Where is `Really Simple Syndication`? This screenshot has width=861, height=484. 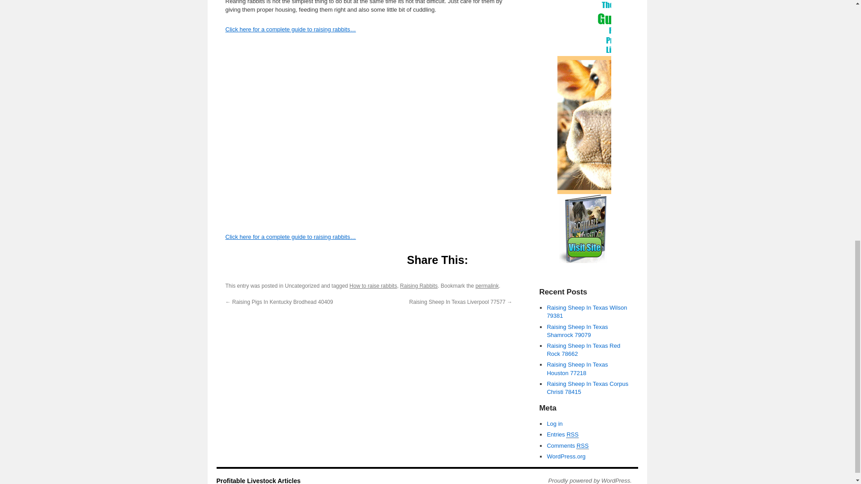
Really Simple Syndication is located at coordinates (583, 446).